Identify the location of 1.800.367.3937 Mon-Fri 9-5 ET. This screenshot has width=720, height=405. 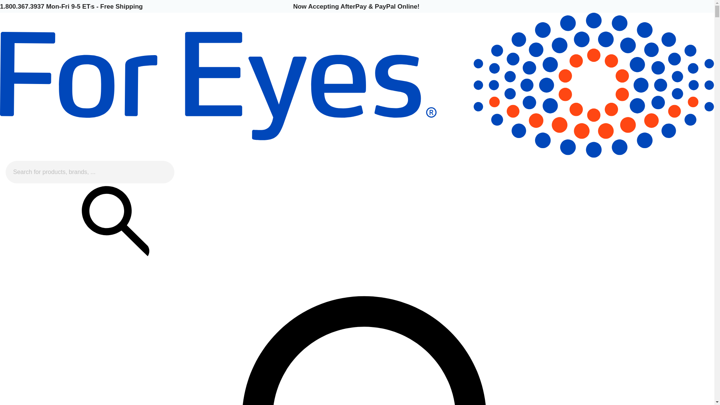
(45, 6).